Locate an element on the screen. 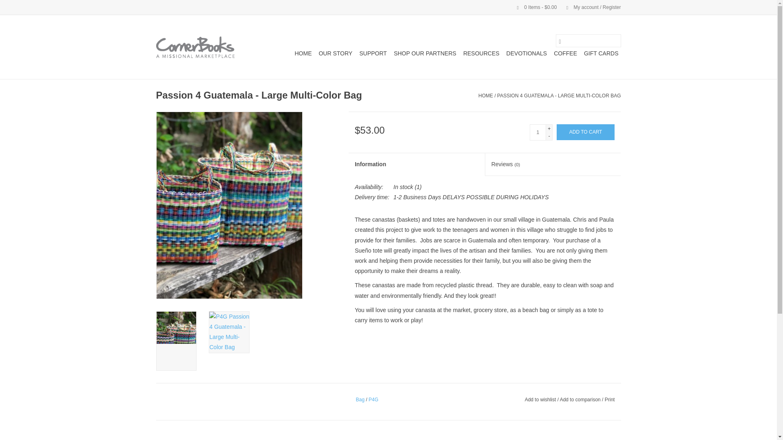  HOME is located at coordinates (303, 53).